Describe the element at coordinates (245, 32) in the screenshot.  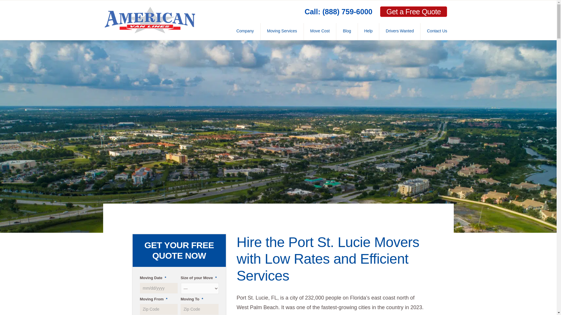
I see `Company` at that location.